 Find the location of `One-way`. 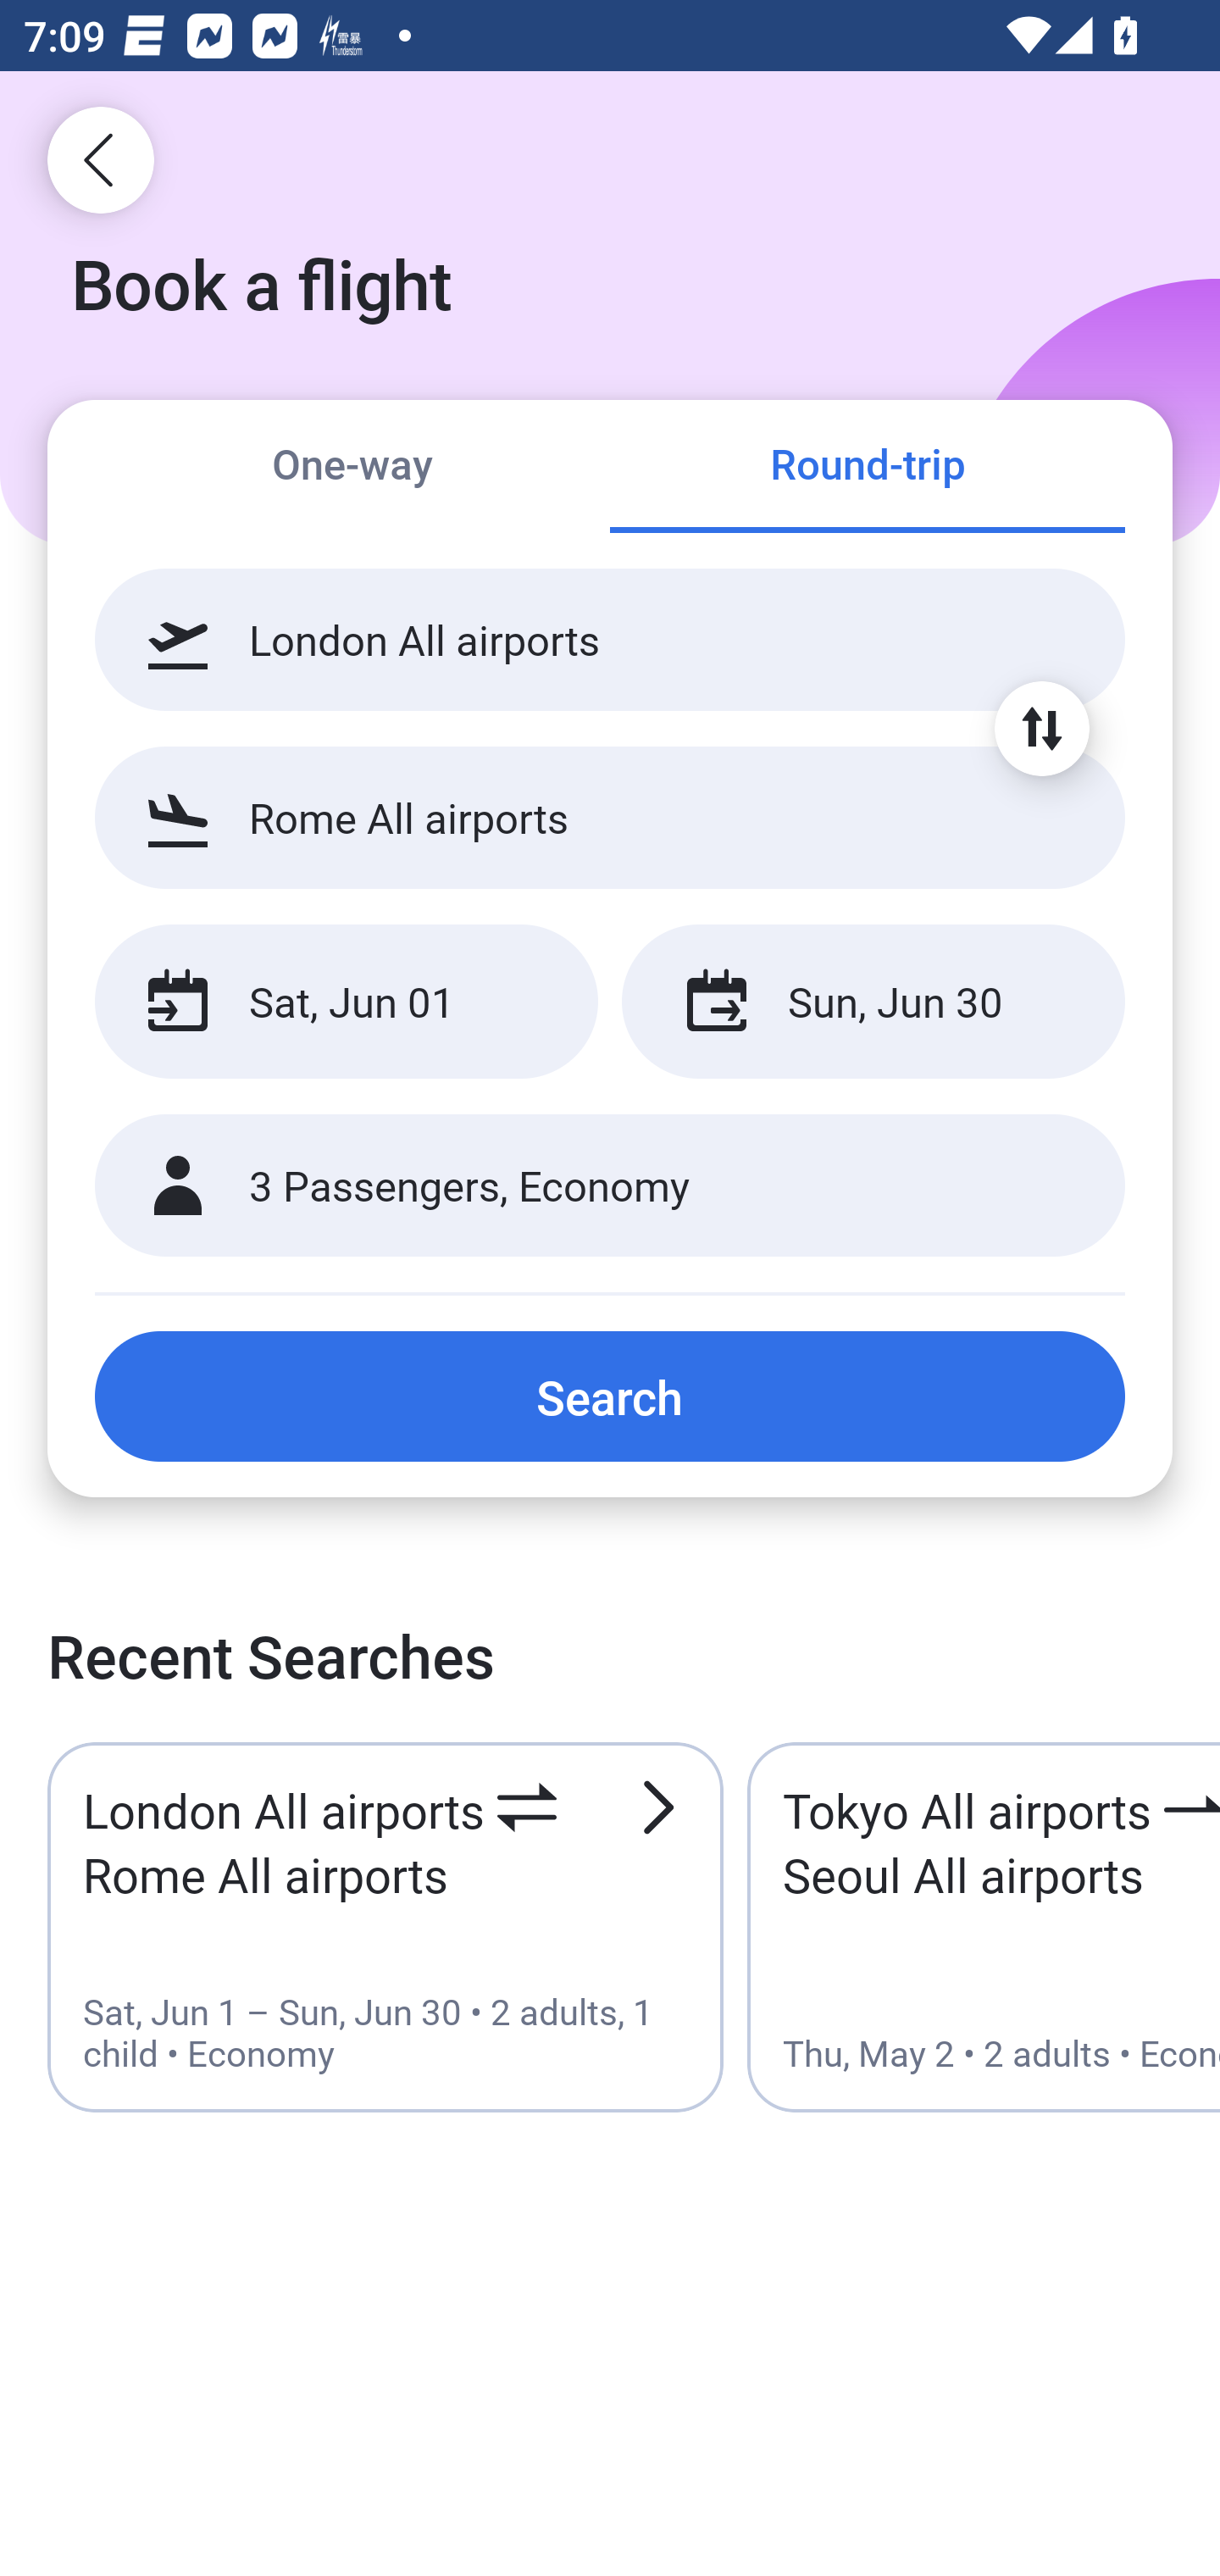

One-way is located at coordinates (352, 468).